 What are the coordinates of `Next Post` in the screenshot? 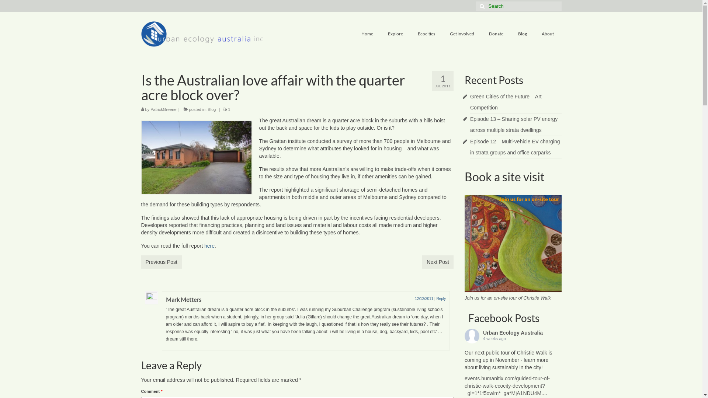 It's located at (438, 262).